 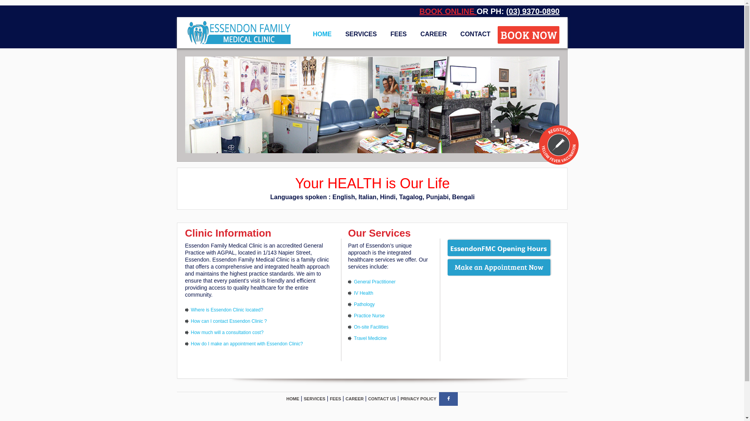 I want to click on IV Health, so click(x=363, y=293).